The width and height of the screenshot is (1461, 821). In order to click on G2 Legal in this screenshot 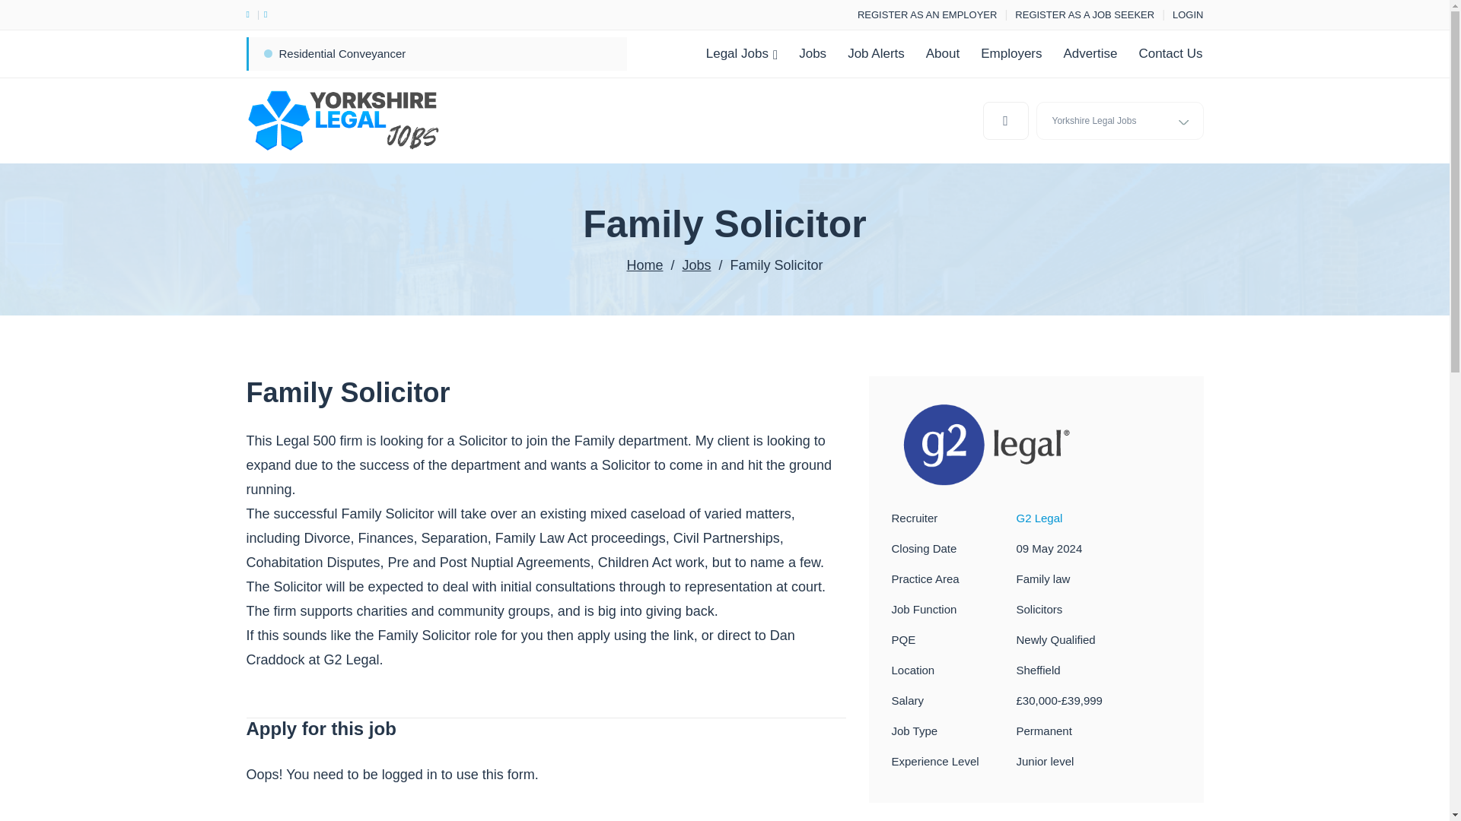, I will do `click(1039, 518)`.